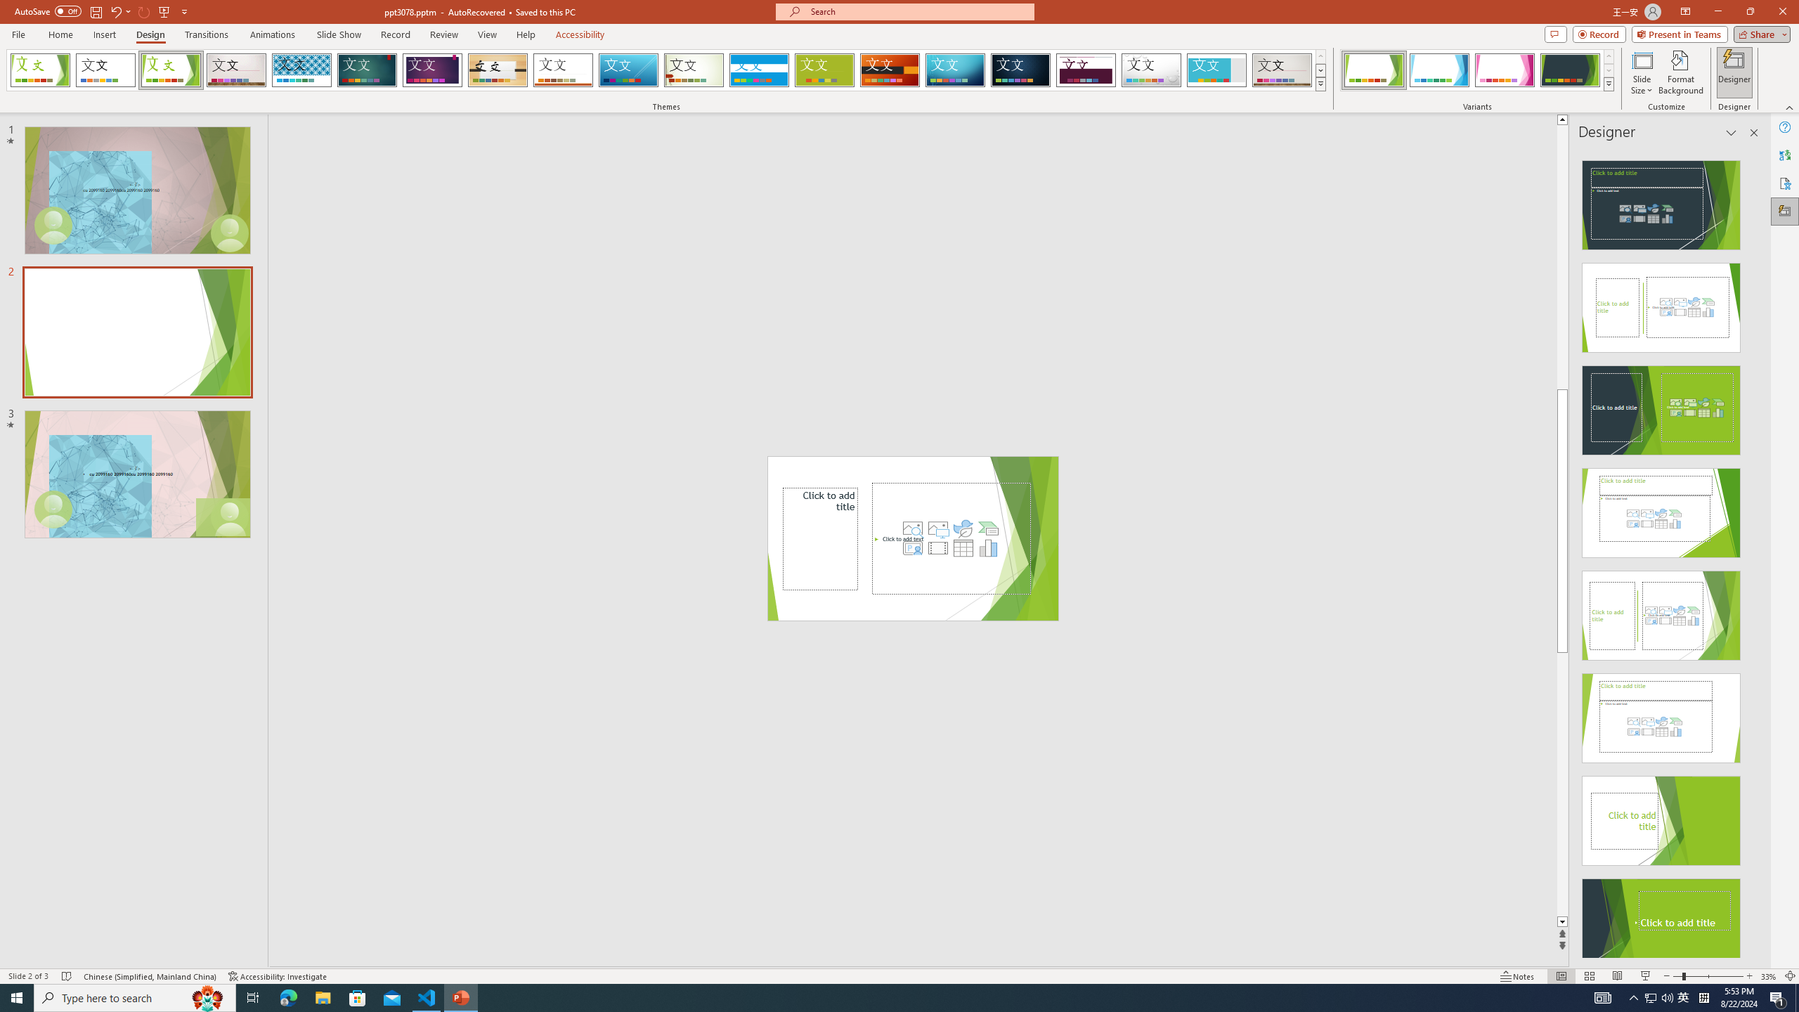  Describe the element at coordinates (628, 70) in the screenshot. I see `Slice` at that location.